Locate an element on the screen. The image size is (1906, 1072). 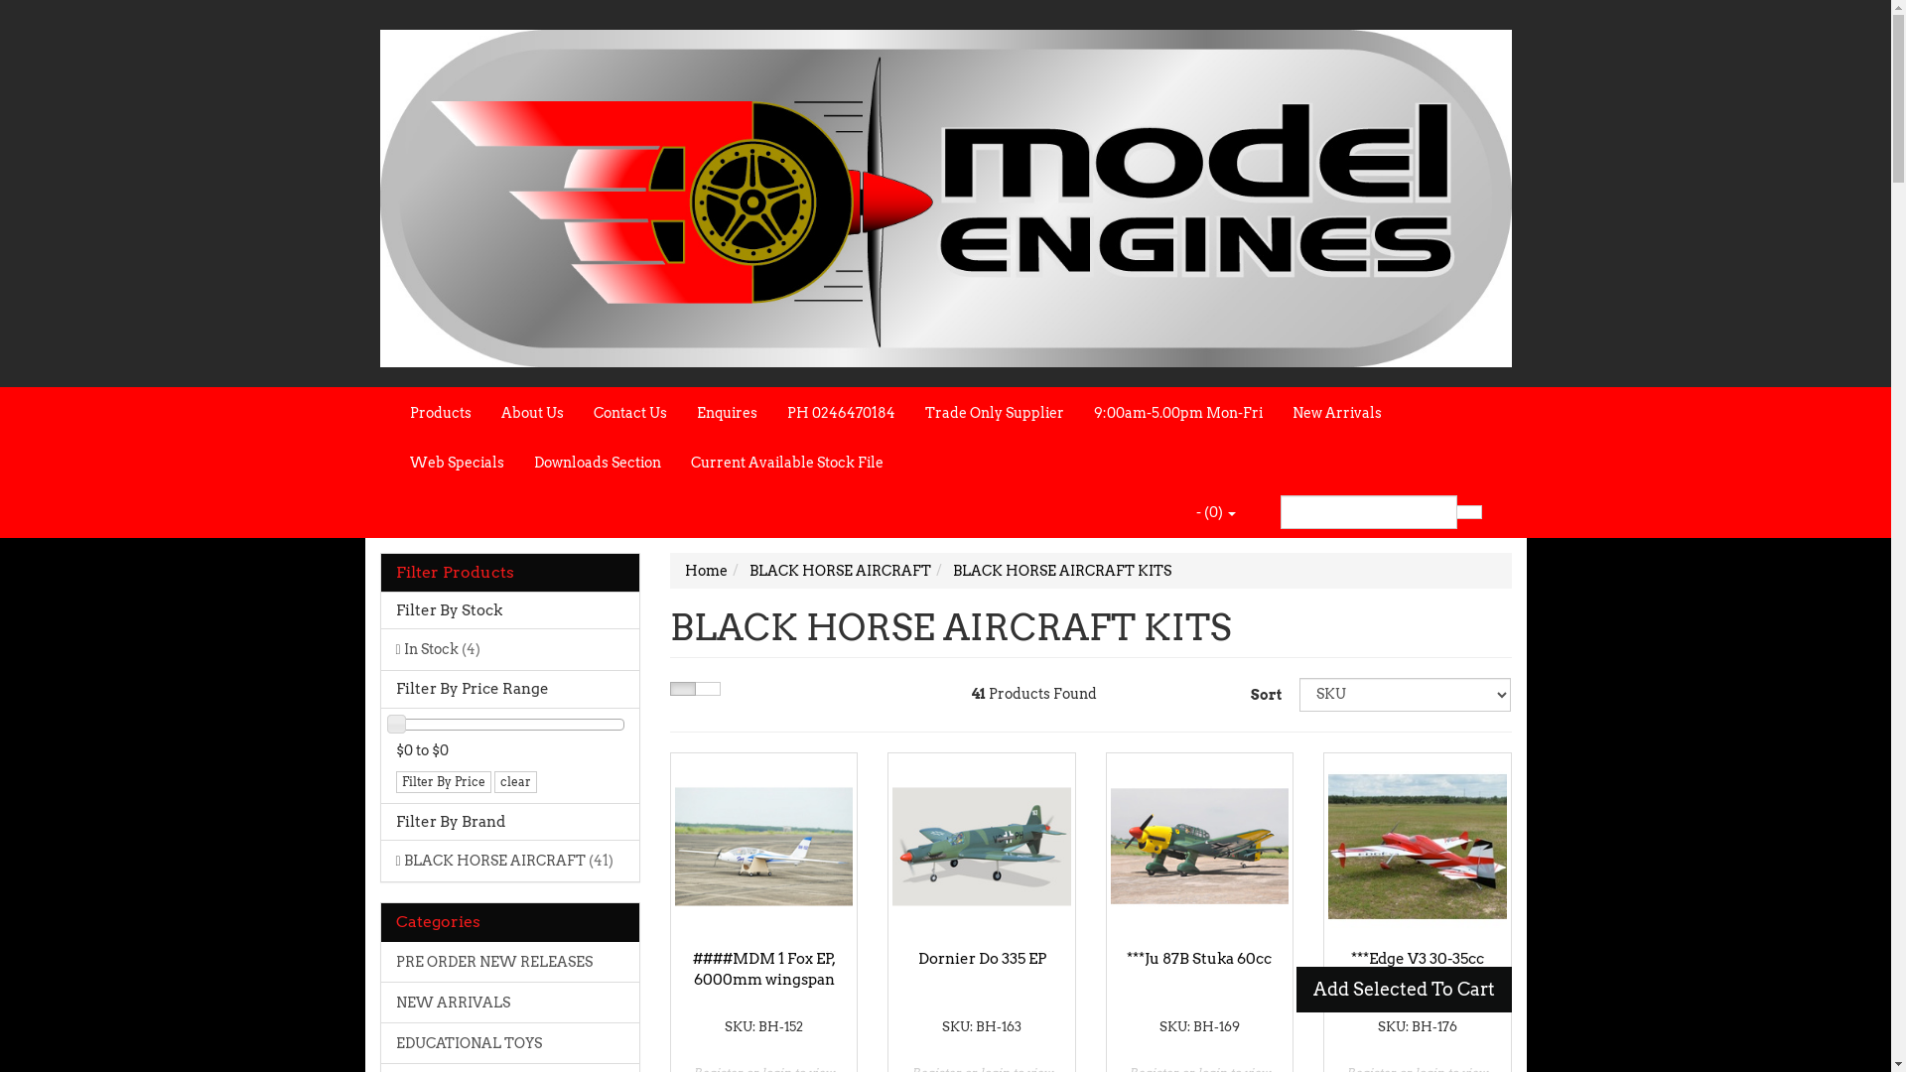
BLACK HORSE AIRCRAFT (41) is located at coordinates (510, 861).